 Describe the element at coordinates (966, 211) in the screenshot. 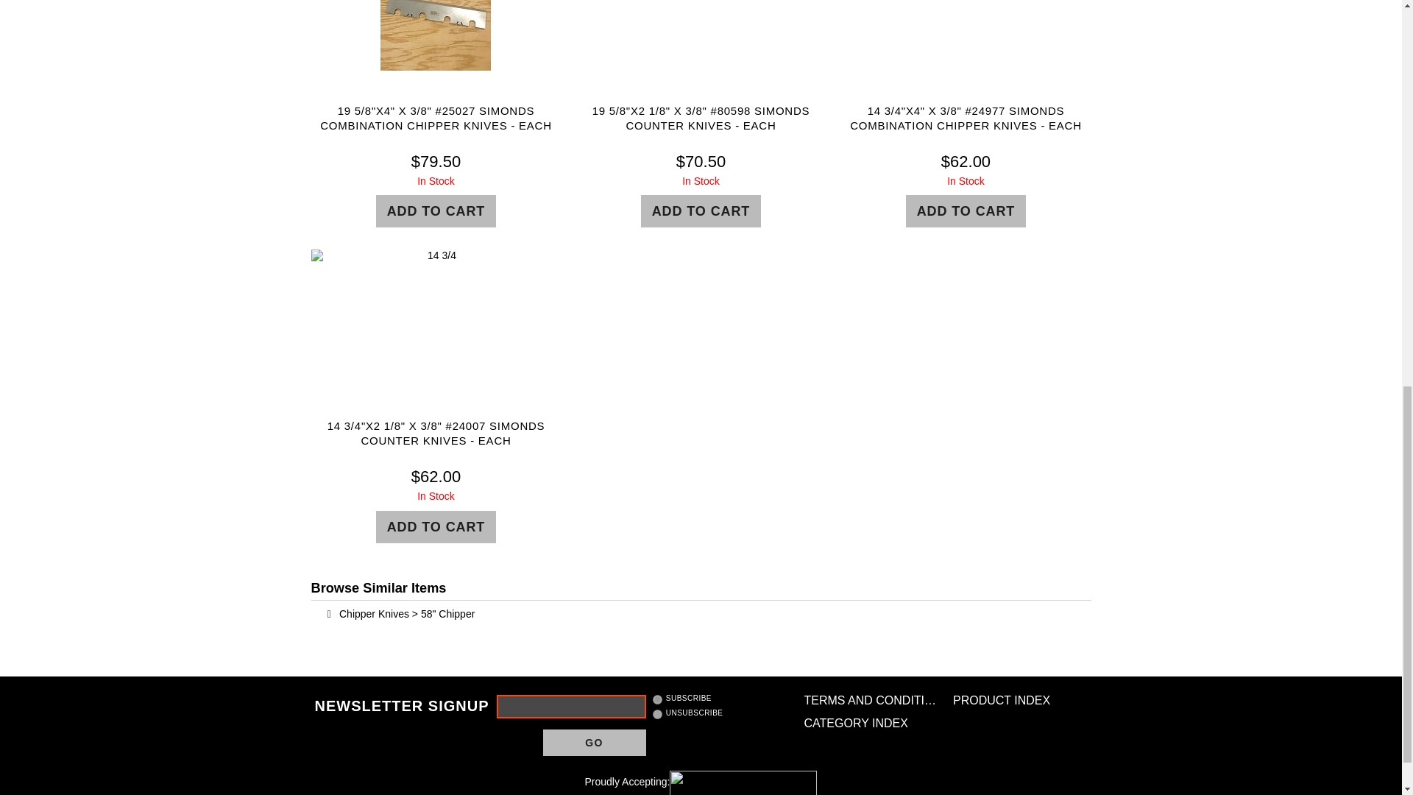

I see `Add To Cart` at that location.